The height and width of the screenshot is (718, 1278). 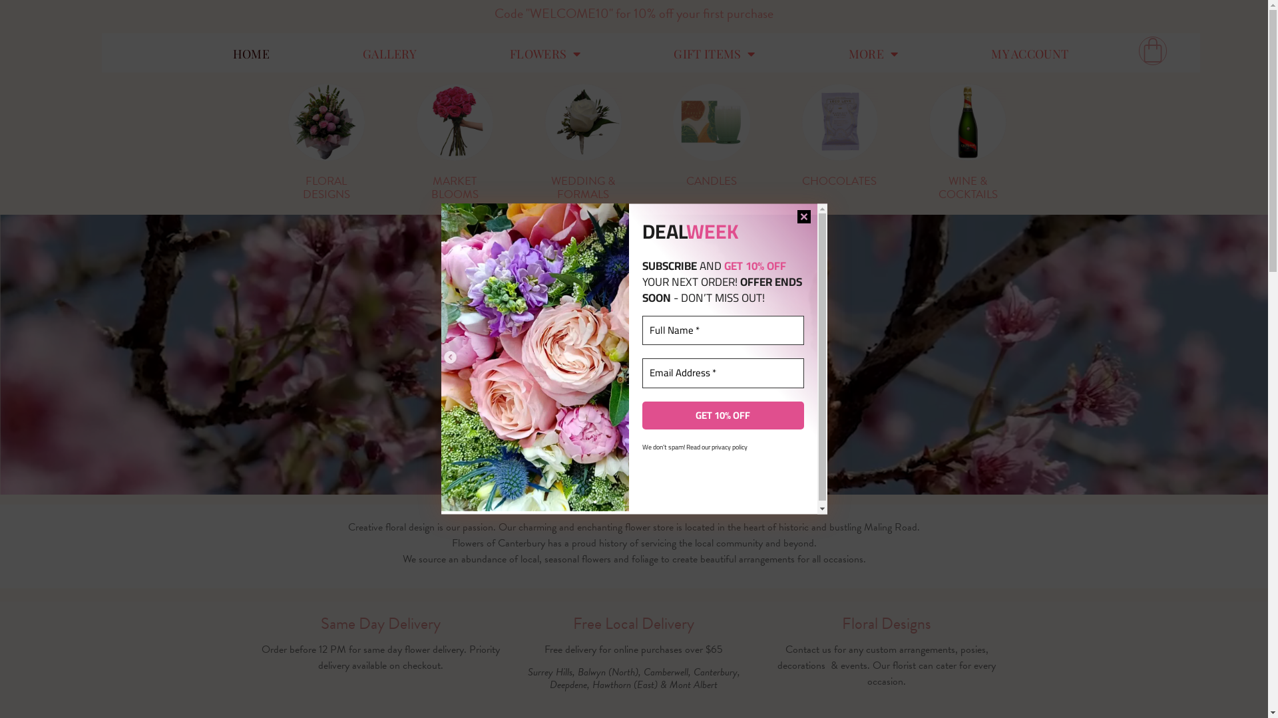 What do you see at coordinates (714, 54) in the screenshot?
I see `GIFT ITEMS` at bounding box center [714, 54].